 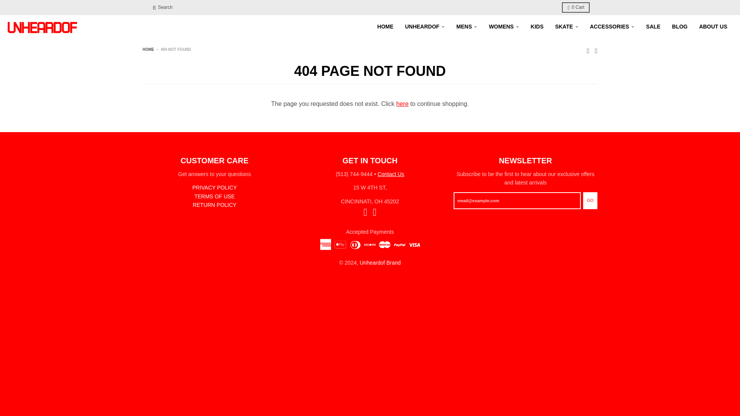 What do you see at coordinates (385, 26) in the screenshot?
I see `HOME` at bounding box center [385, 26].